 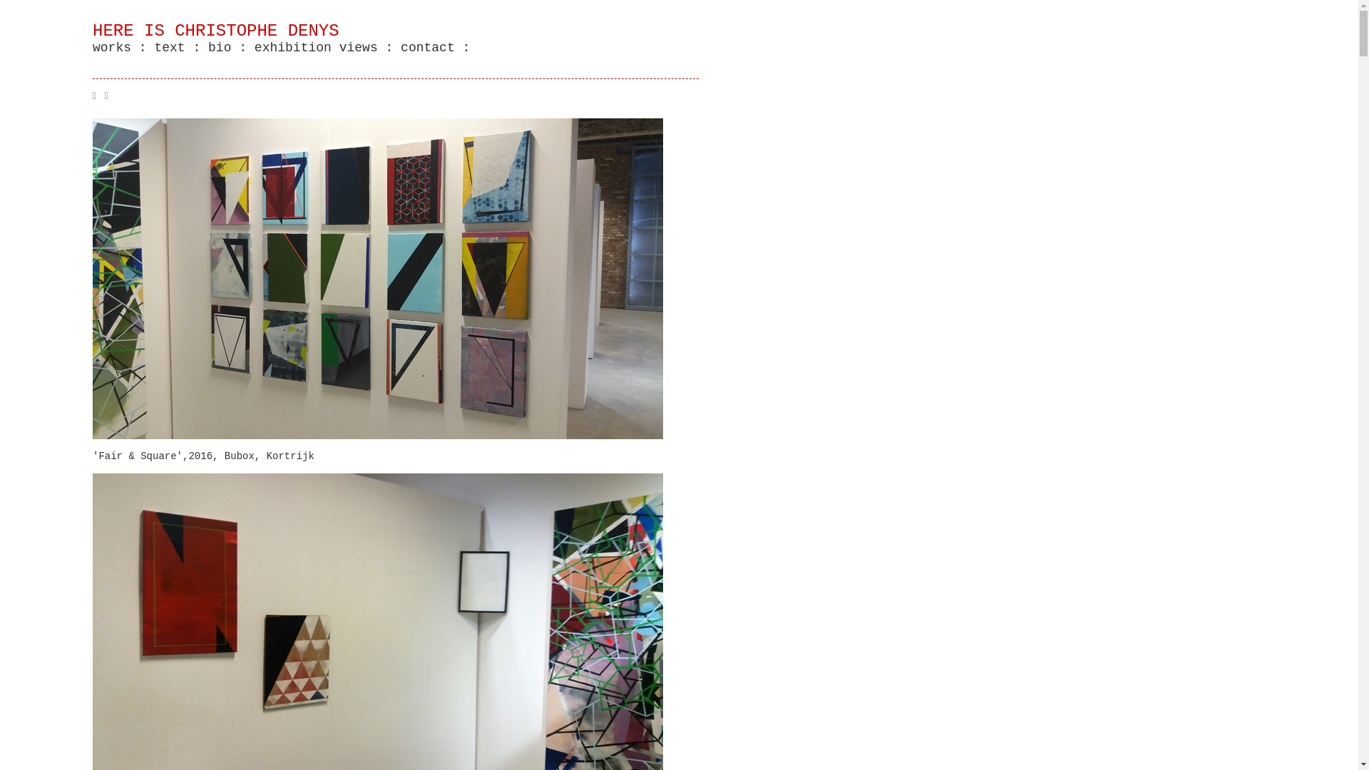 I want to click on exhibition views :, so click(x=319, y=48).